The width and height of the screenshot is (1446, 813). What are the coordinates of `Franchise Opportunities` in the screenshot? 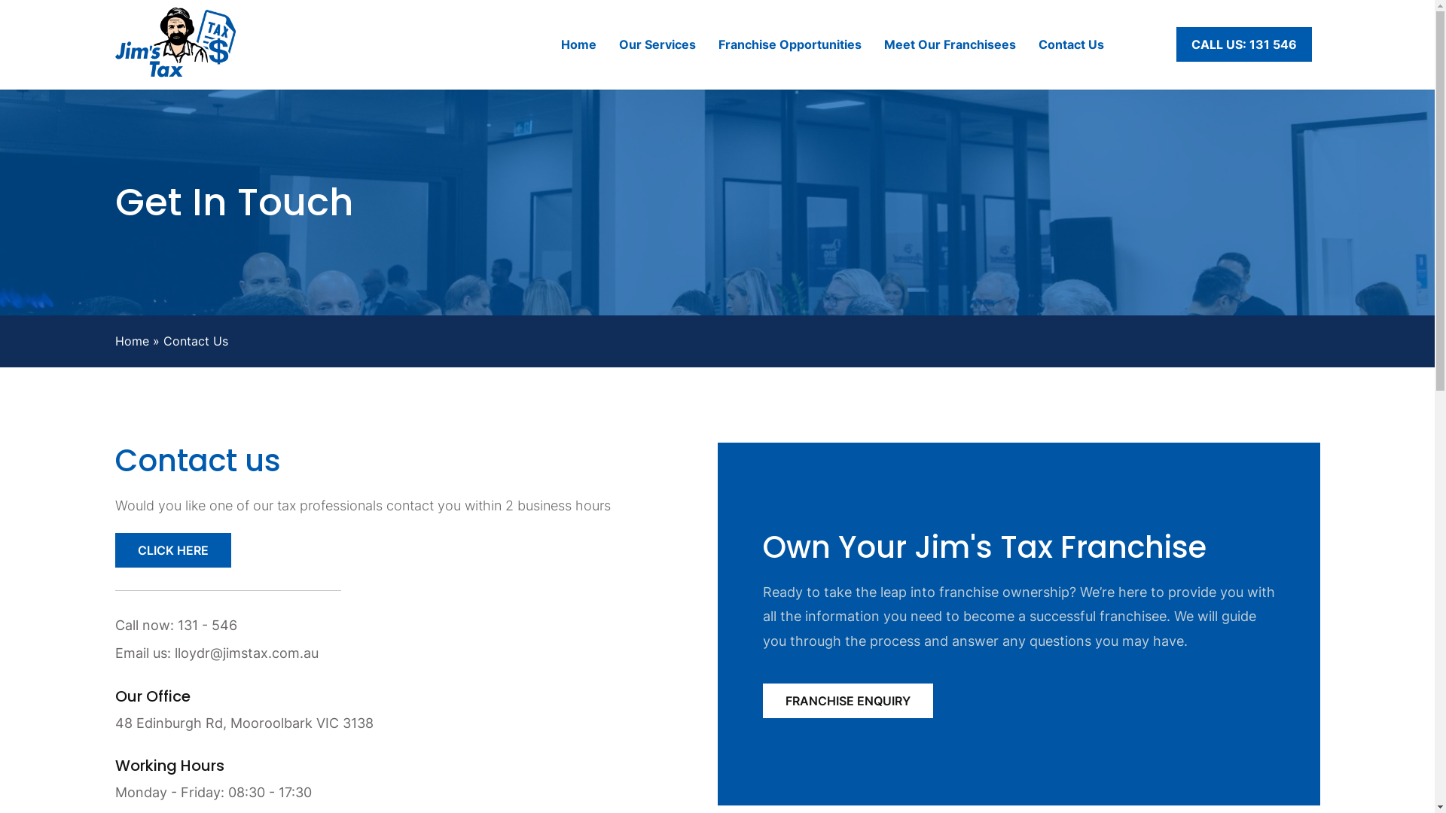 It's located at (790, 44).